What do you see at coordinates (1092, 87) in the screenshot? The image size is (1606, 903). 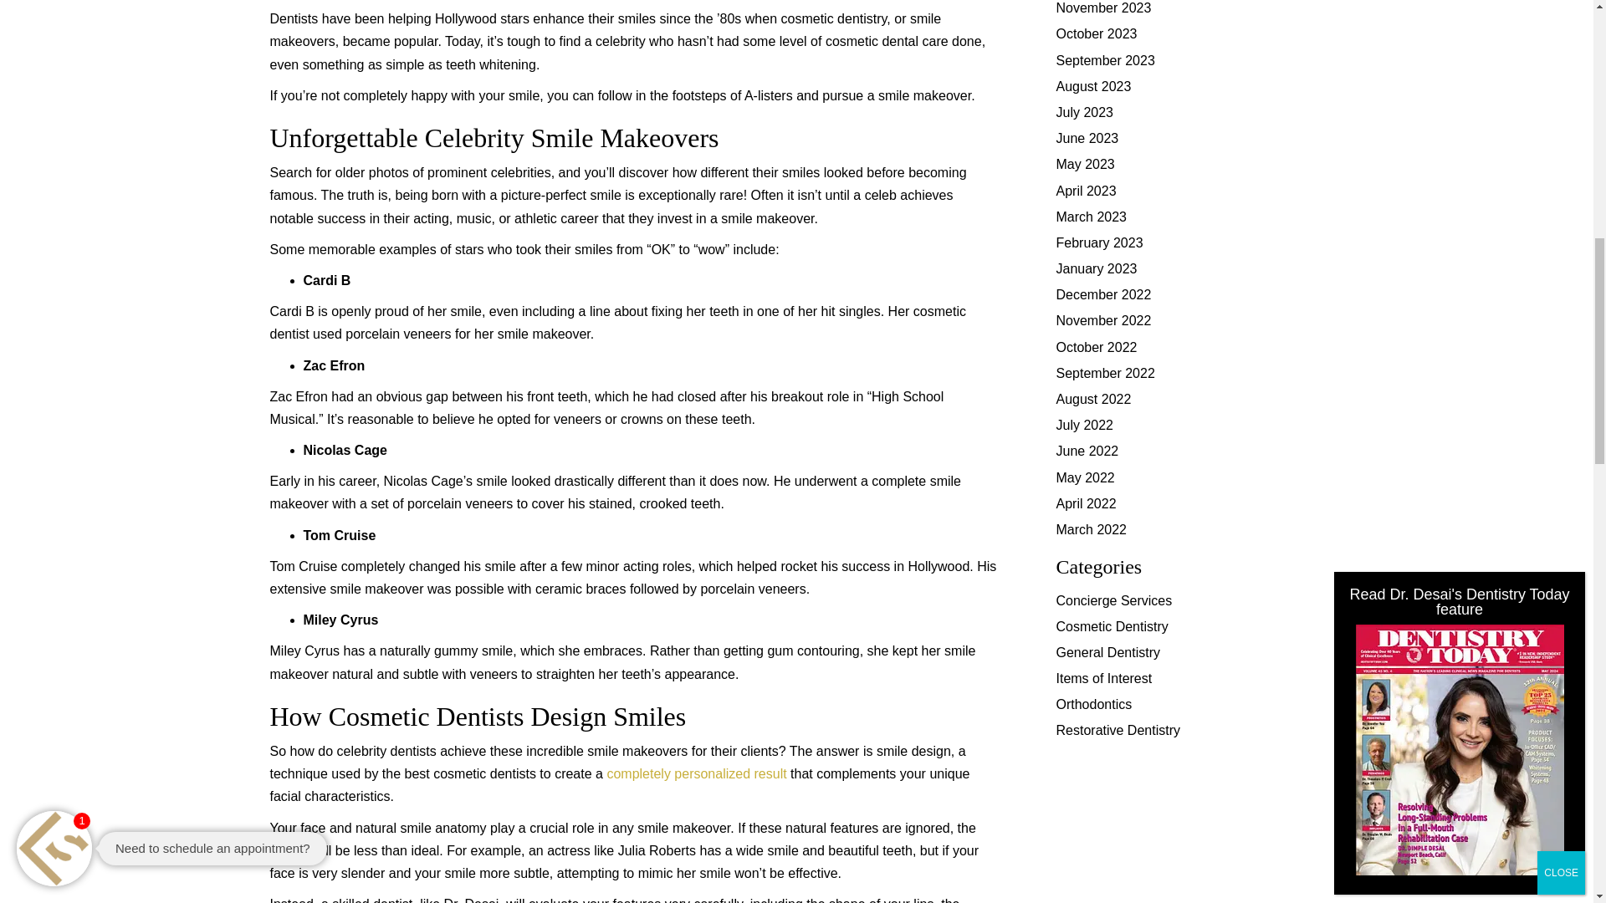 I see `August 2023` at bounding box center [1092, 87].